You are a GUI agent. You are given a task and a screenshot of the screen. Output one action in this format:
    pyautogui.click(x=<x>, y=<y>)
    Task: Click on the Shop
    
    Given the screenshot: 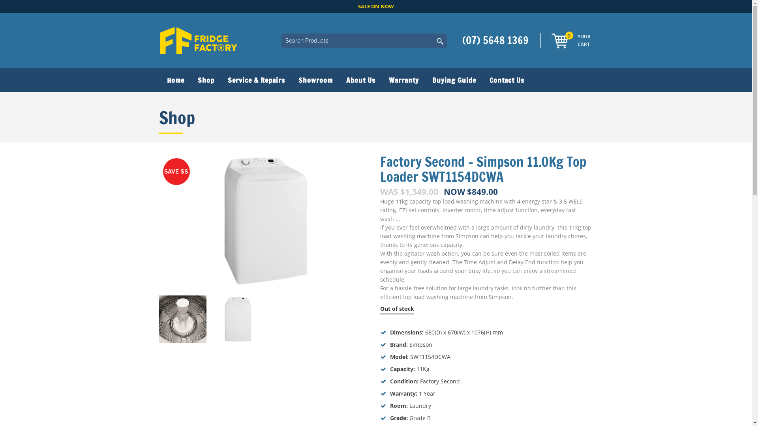 What is the action you would take?
    pyautogui.click(x=206, y=80)
    